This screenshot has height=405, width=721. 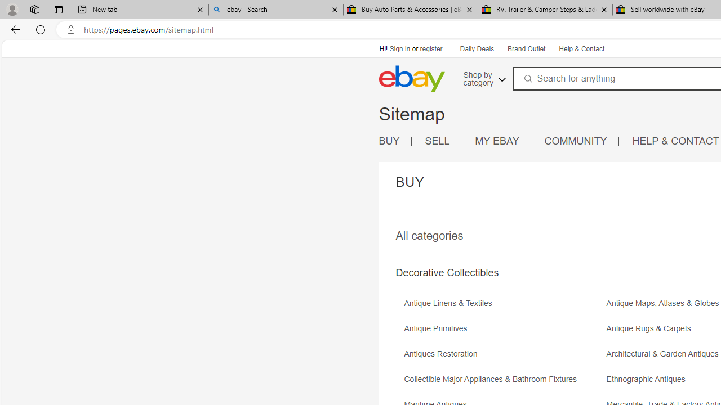 I want to click on Sign in, so click(x=400, y=48).